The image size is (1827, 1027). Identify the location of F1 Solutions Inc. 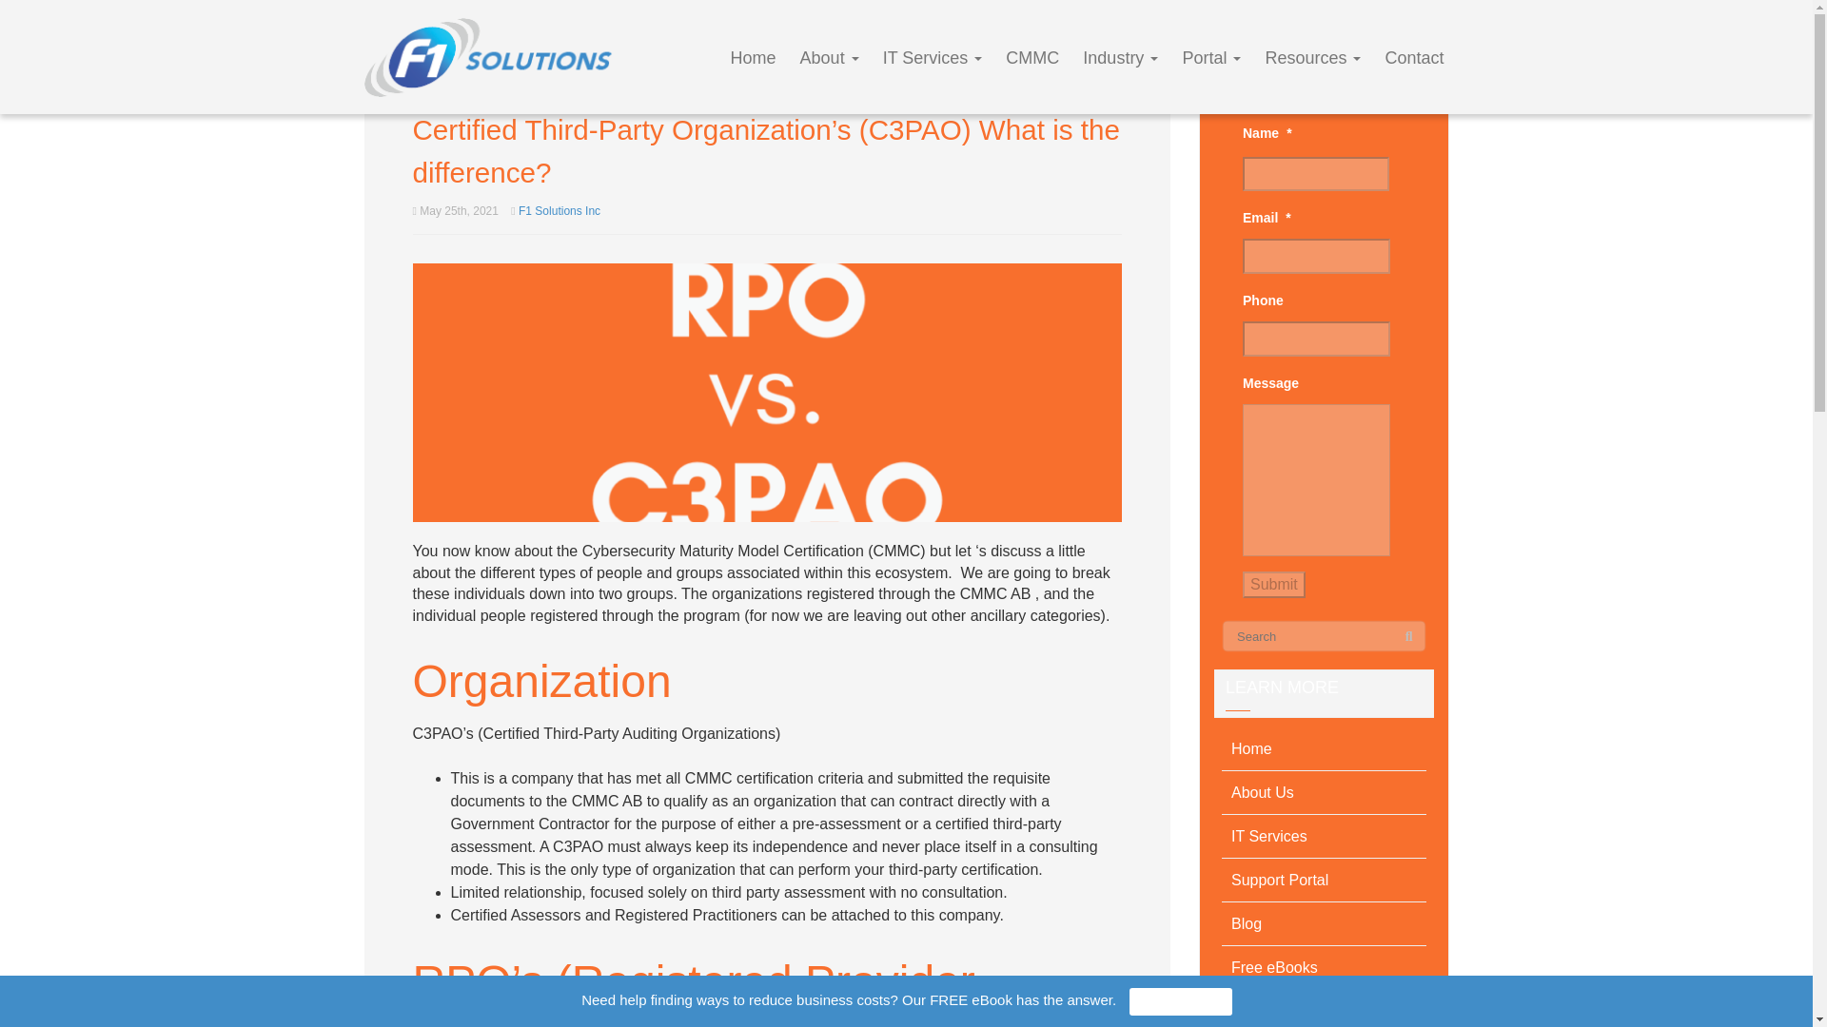
(560, 210).